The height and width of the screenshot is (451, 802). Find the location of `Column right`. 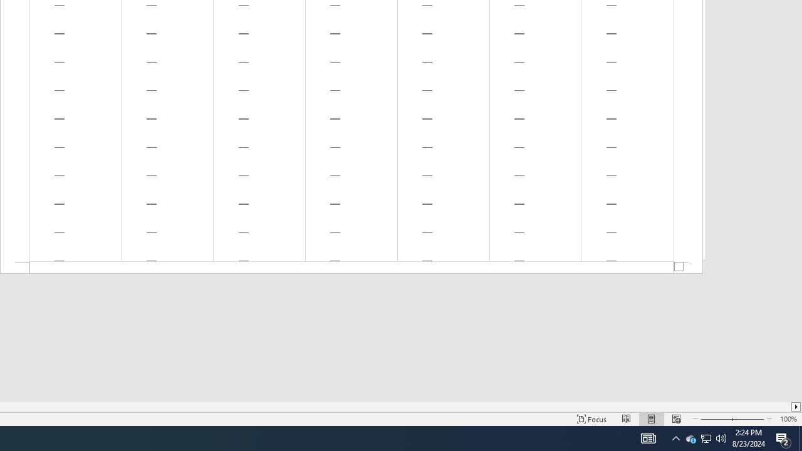

Column right is located at coordinates (797, 407).